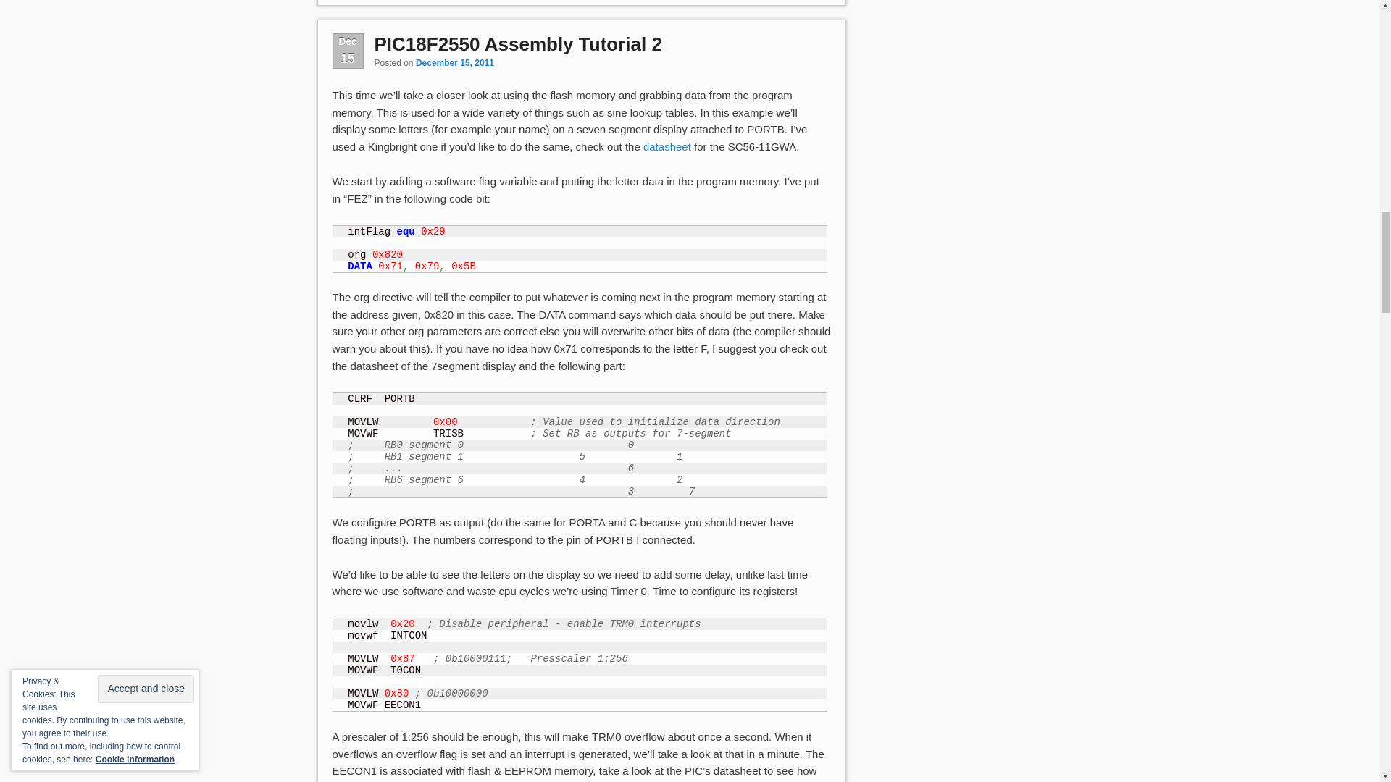  What do you see at coordinates (517, 43) in the screenshot?
I see `Permalink to PIC18F2550 Assembly Tutorial 2` at bounding box center [517, 43].